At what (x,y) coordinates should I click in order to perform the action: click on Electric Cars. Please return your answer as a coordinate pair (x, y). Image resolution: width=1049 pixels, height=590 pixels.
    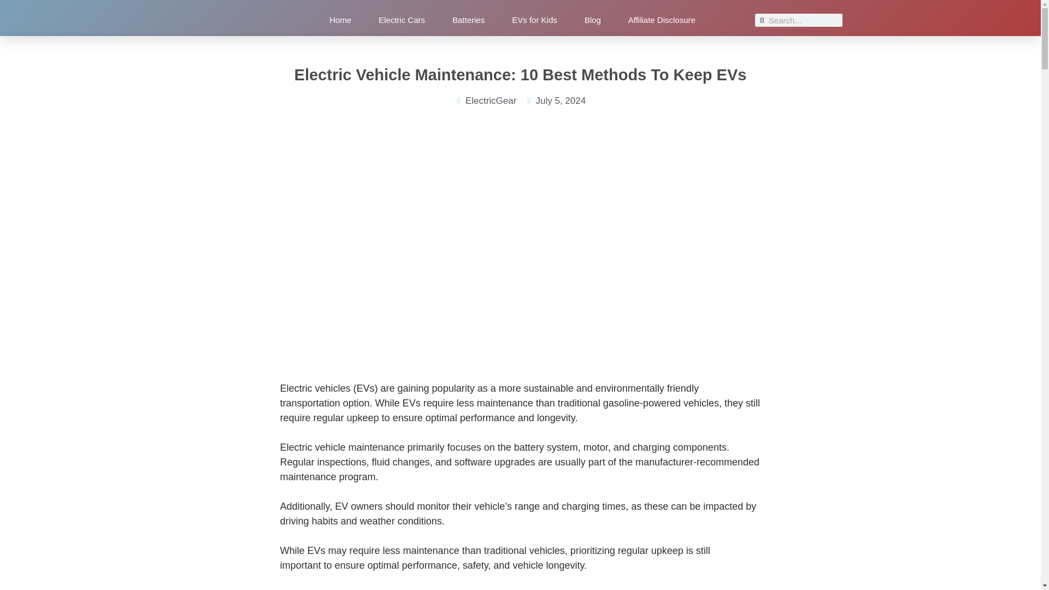
    Looking at the image, I should click on (402, 22).